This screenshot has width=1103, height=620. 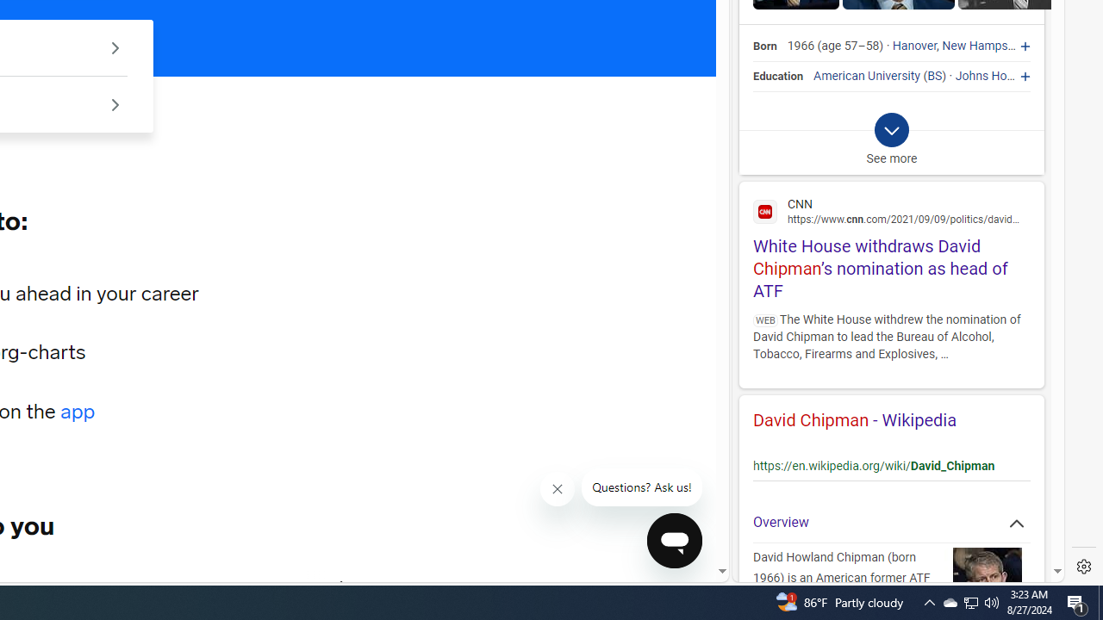 I want to click on Hanover, so click(x=915, y=46).